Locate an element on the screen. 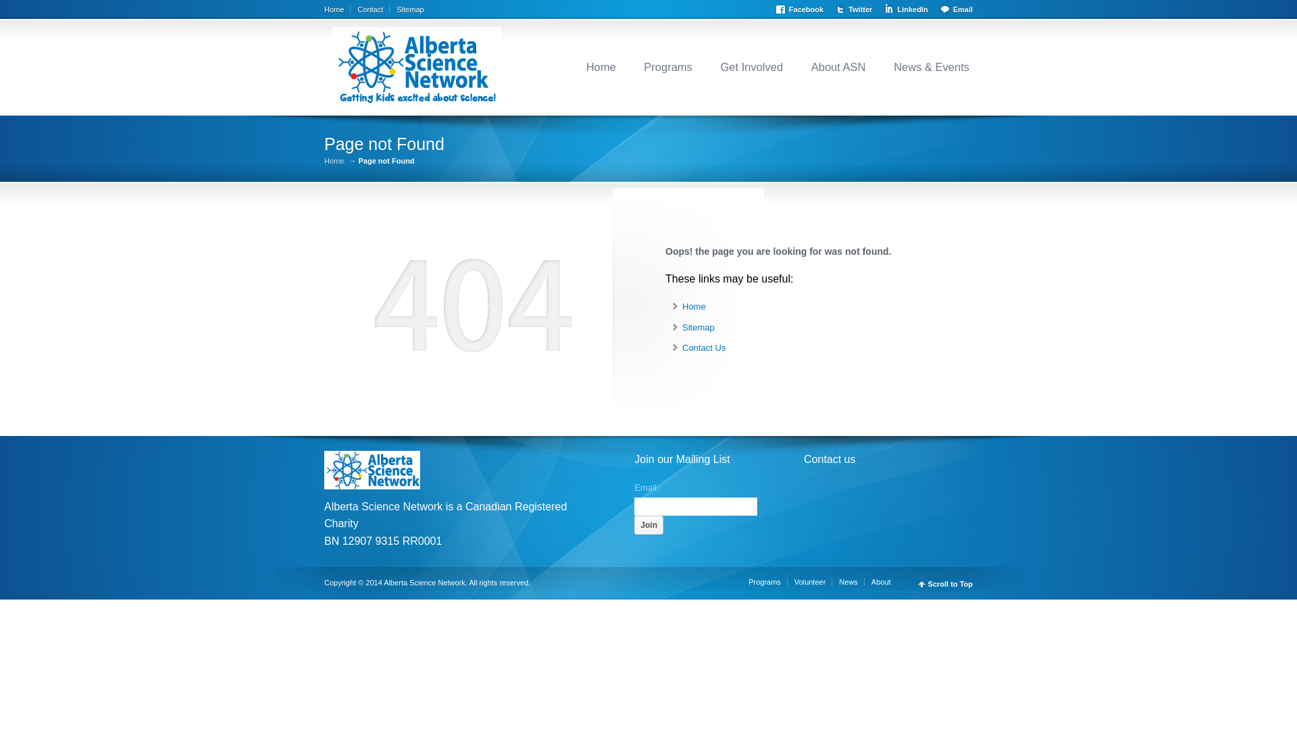  Programs is located at coordinates (768, 582).